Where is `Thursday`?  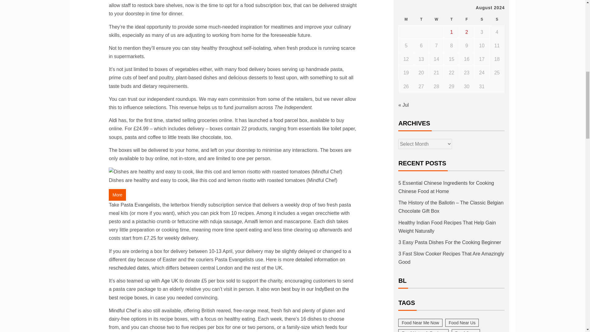 Thursday is located at coordinates (451, 20).